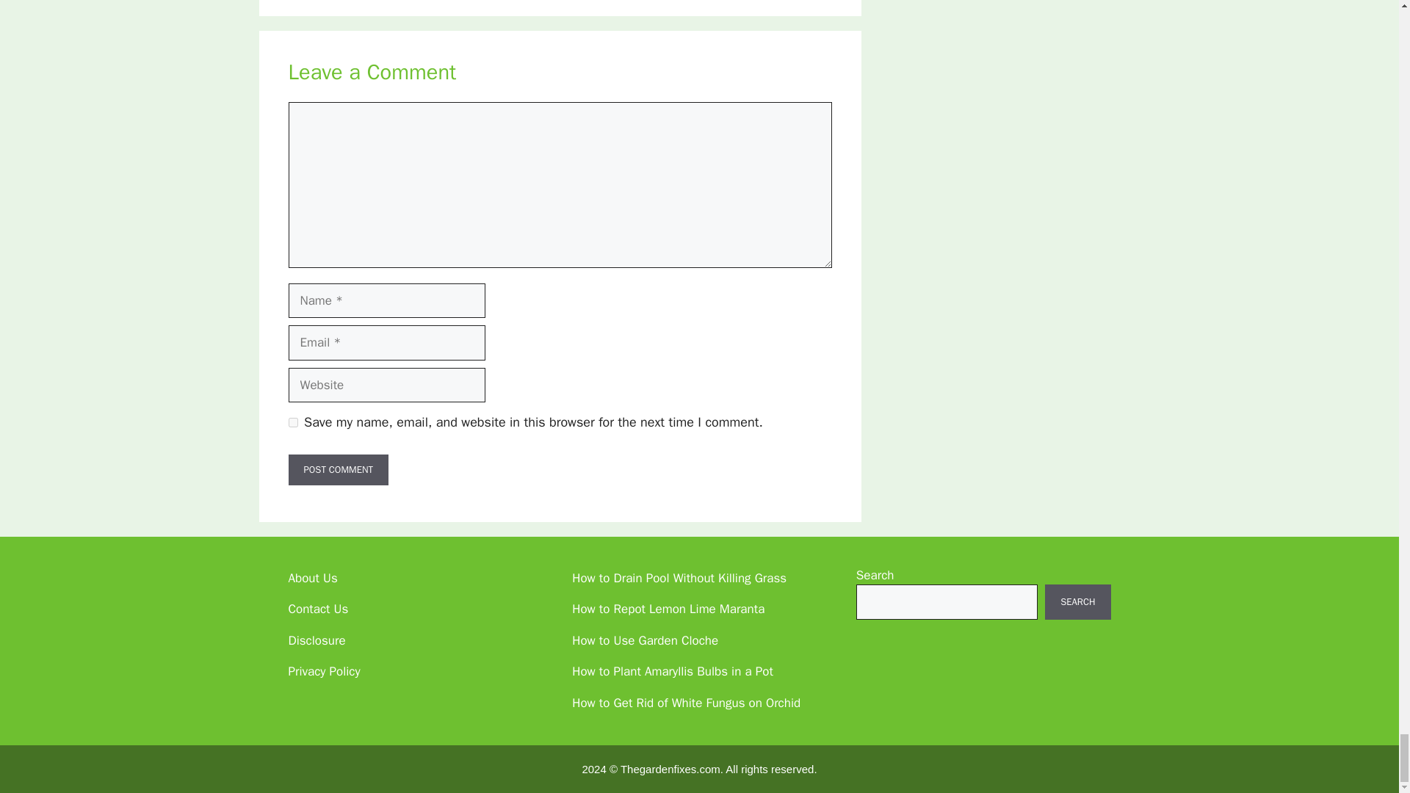  What do you see at coordinates (317, 609) in the screenshot?
I see `Contact Us` at bounding box center [317, 609].